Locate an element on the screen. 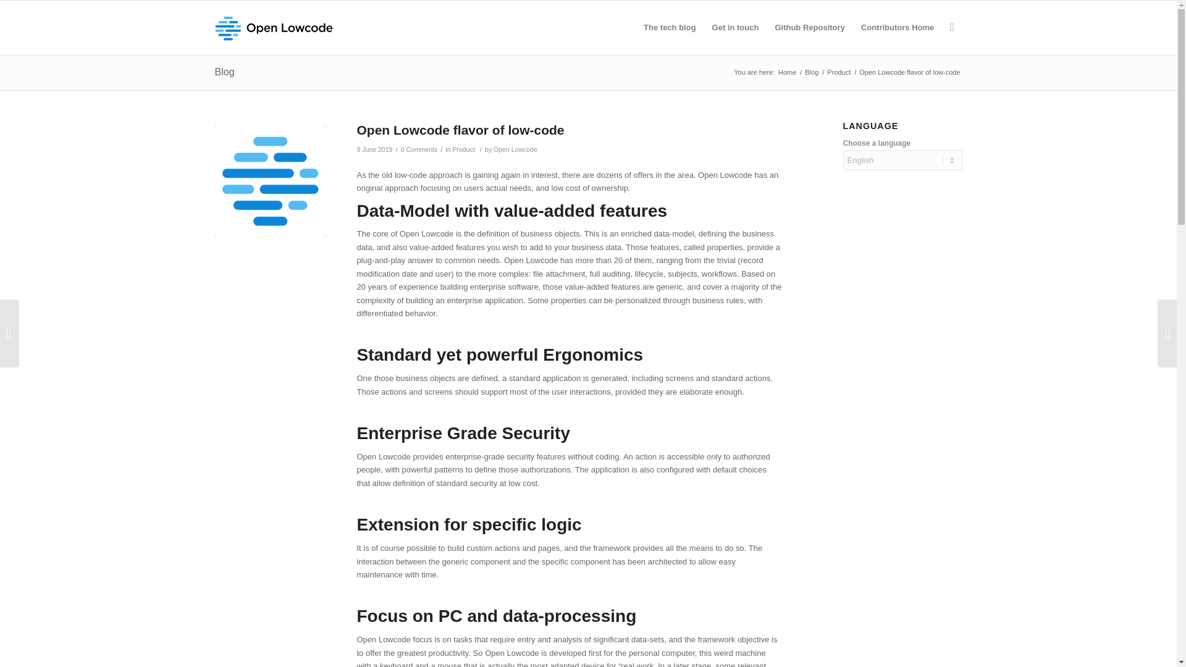  The tech blog is located at coordinates (670, 27).